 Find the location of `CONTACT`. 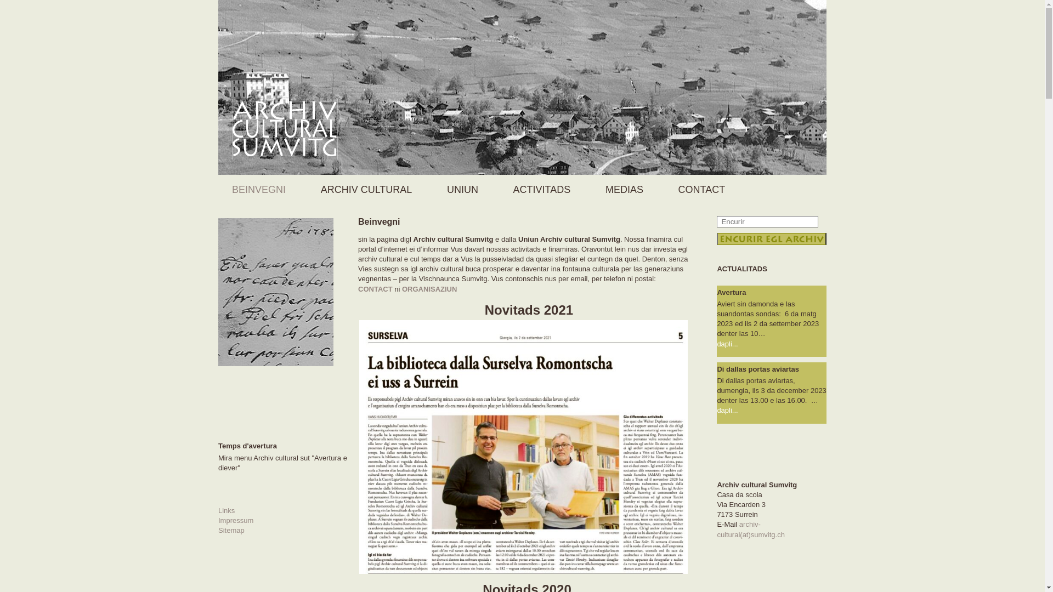

CONTACT is located at coordinates (375, 289).